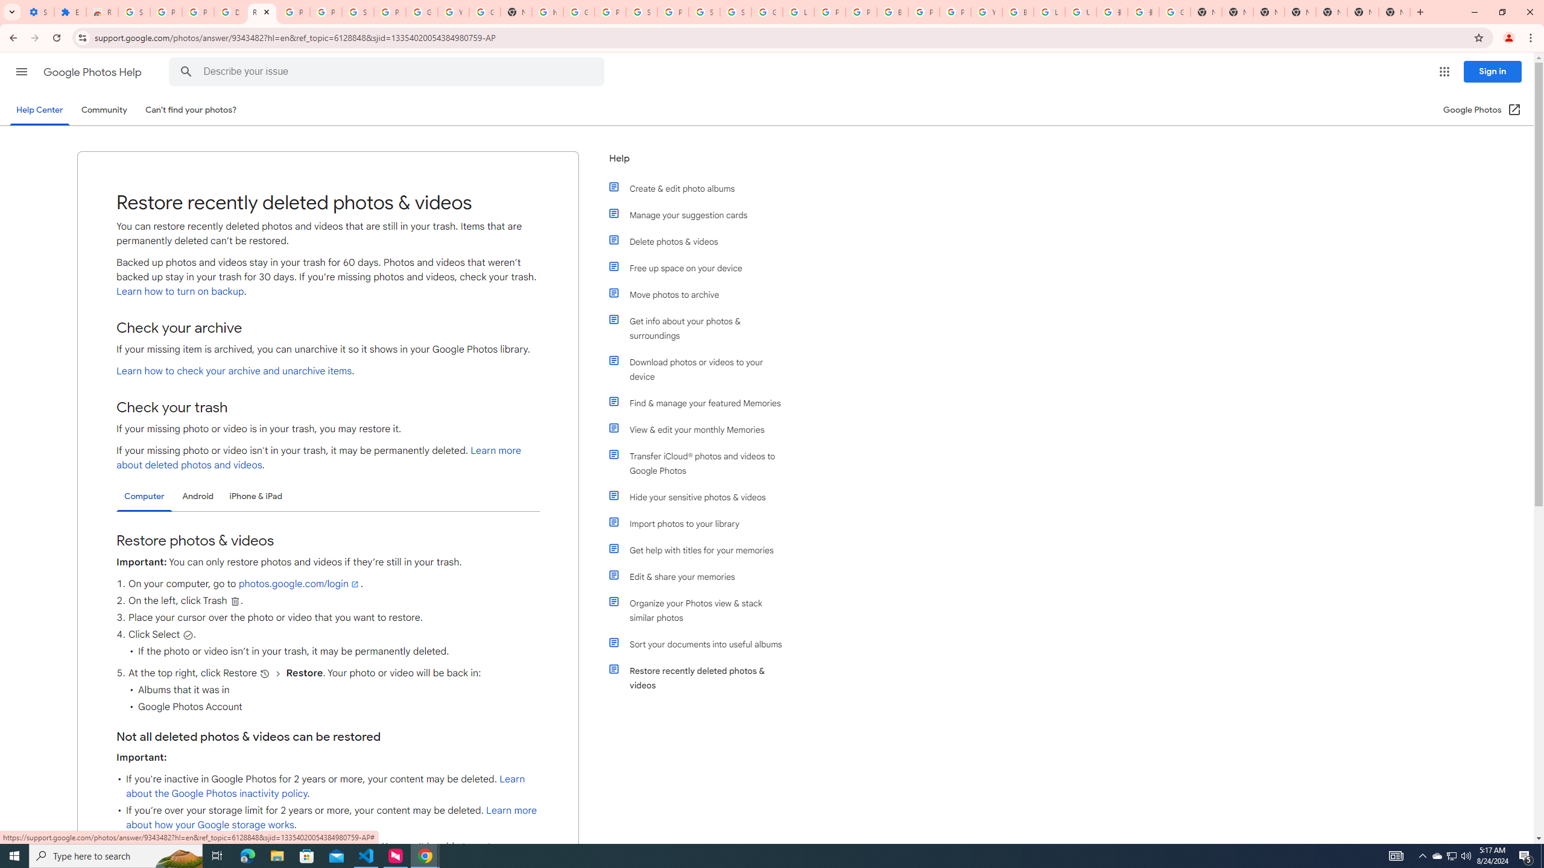 This screenshot has height=868, width=1544. Describe the element at coordinates (701, 678) in the screenshot. I see `Restore recently deleted photos & videos` at that location.